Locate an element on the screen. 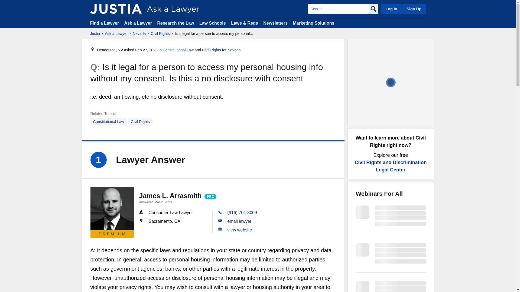 Image resolution: width=520 pixels, height=292 pixels. email lawyer is located at coordinates (239, 221).